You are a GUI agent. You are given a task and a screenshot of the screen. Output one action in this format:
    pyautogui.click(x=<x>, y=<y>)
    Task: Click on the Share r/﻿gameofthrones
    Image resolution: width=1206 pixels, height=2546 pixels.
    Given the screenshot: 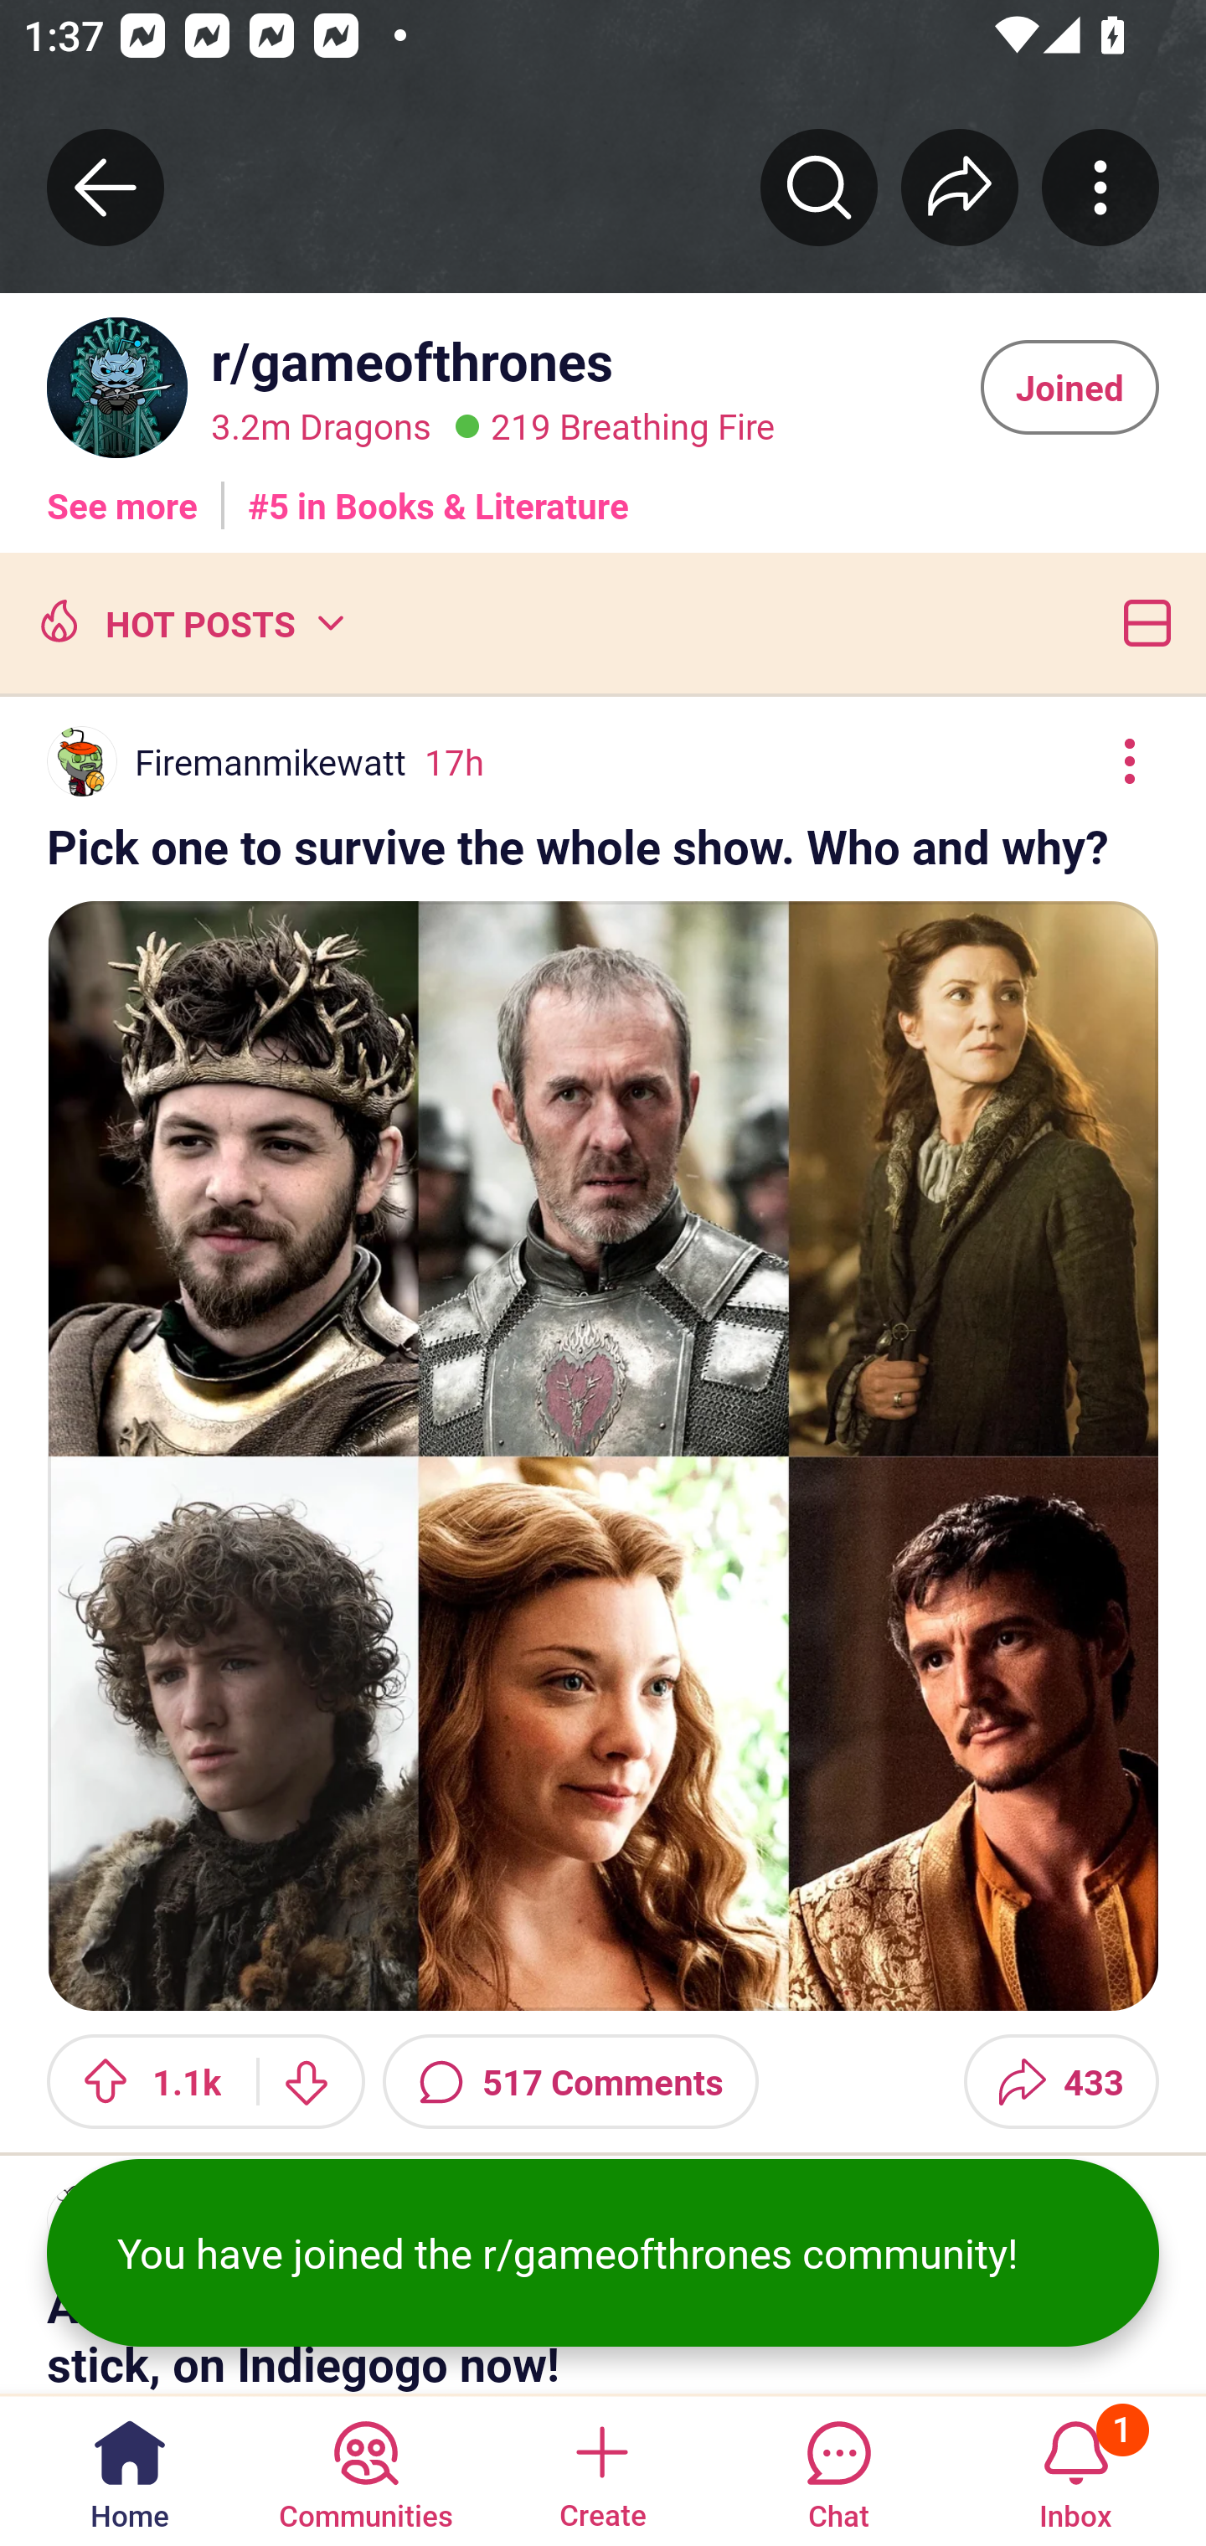 What is the action you would take?
    pyautogui.click(x=960, y=187)
    